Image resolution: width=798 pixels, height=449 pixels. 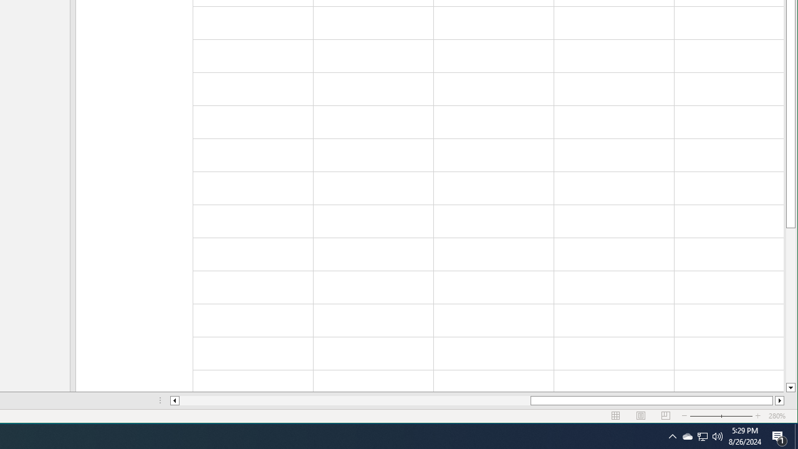 I want to click on Show desktop, so click(x=779, y=437).